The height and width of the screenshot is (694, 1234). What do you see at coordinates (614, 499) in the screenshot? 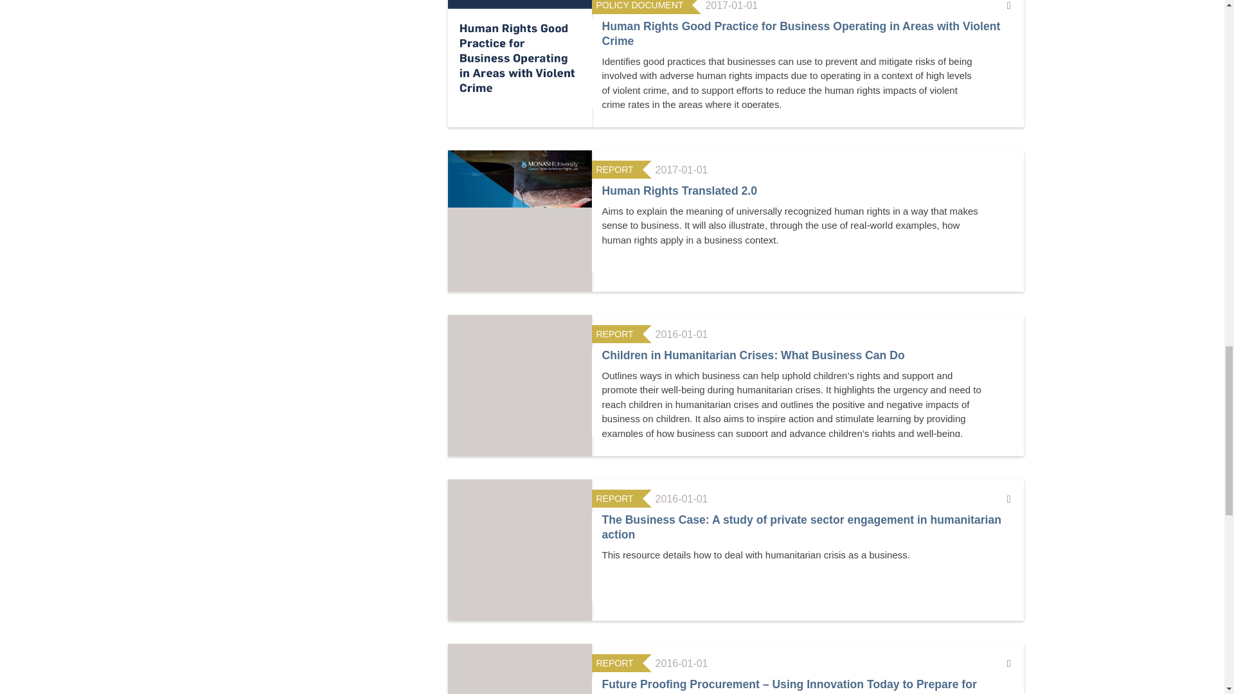
I see `translation missing: en.report` at bounding box center [614, 499].